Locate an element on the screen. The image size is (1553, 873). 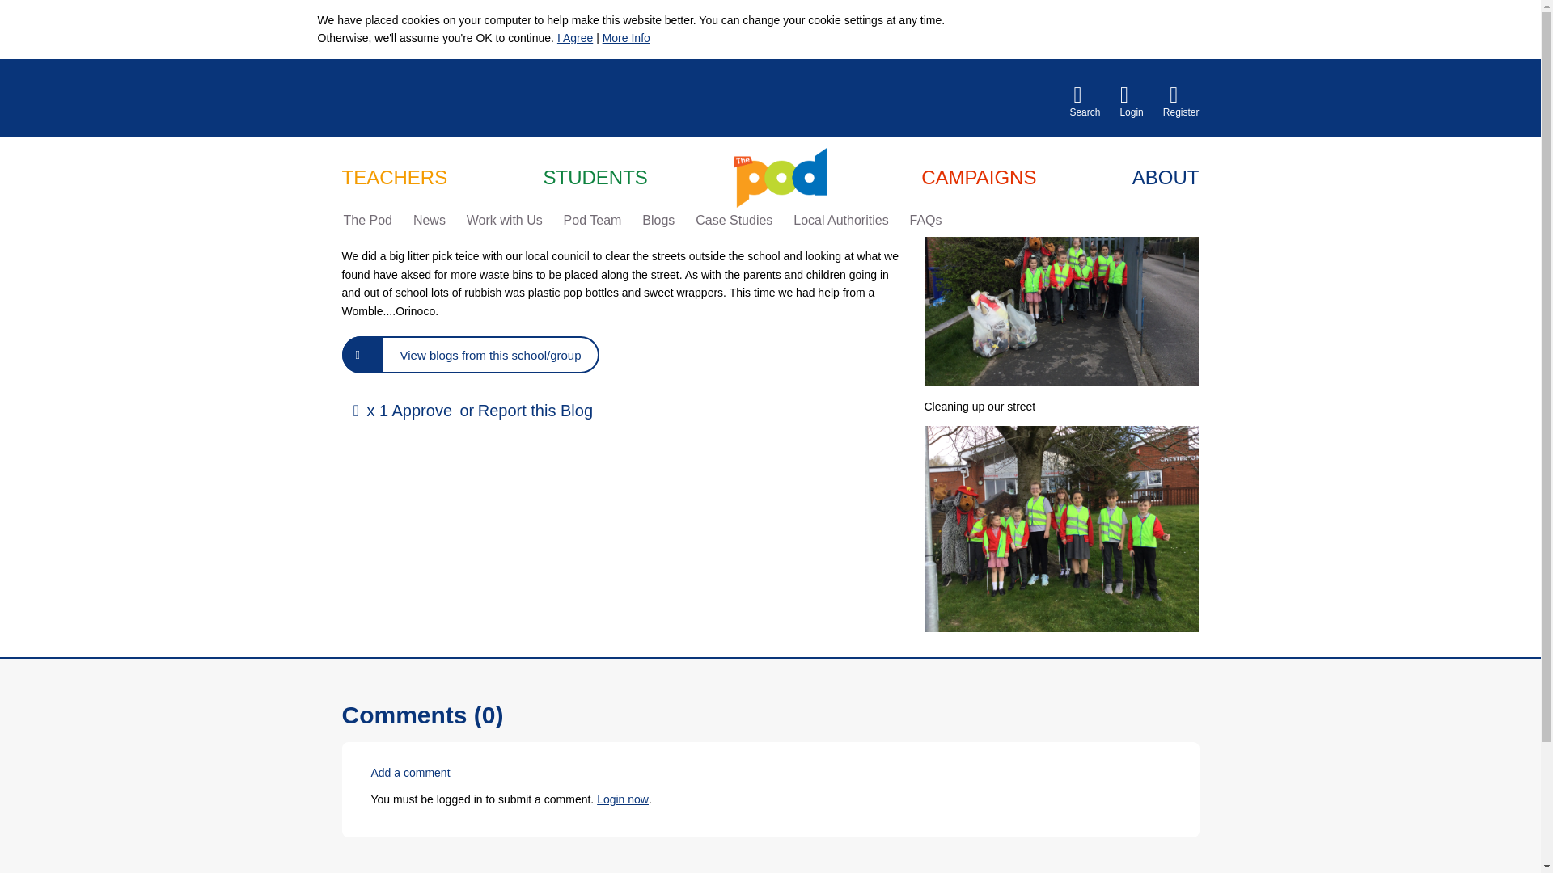
Pod Team is located at coordinates (593, 221).